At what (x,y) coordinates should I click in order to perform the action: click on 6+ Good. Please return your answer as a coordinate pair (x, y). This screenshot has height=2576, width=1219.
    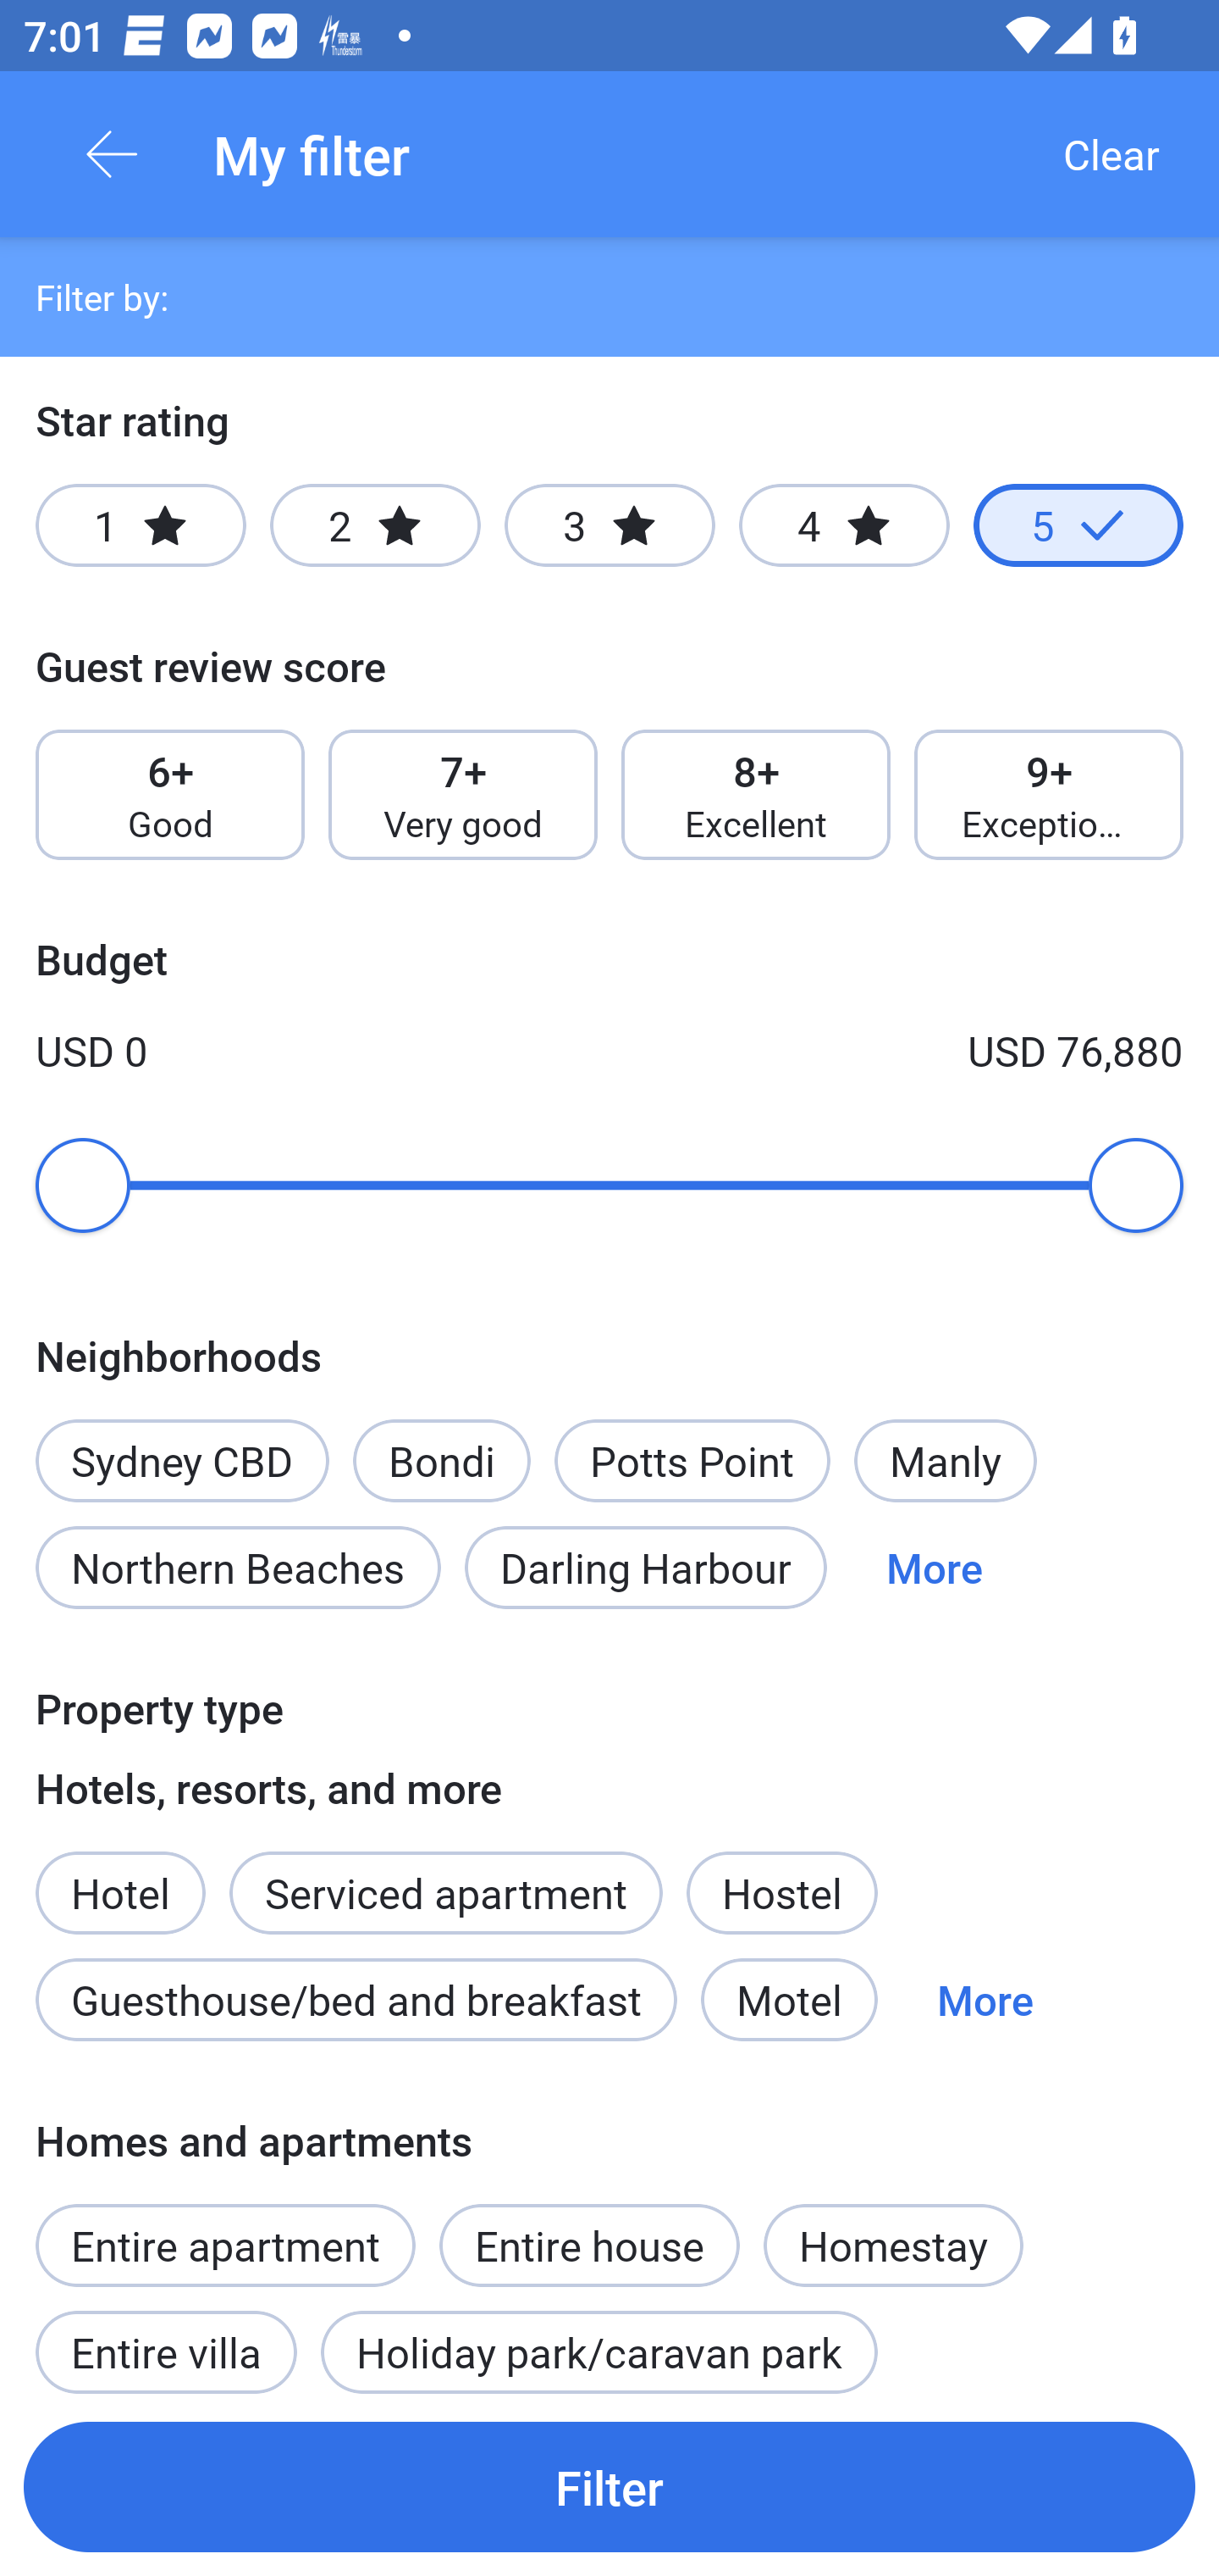
    Looking at the image, I should click on (169, 795).